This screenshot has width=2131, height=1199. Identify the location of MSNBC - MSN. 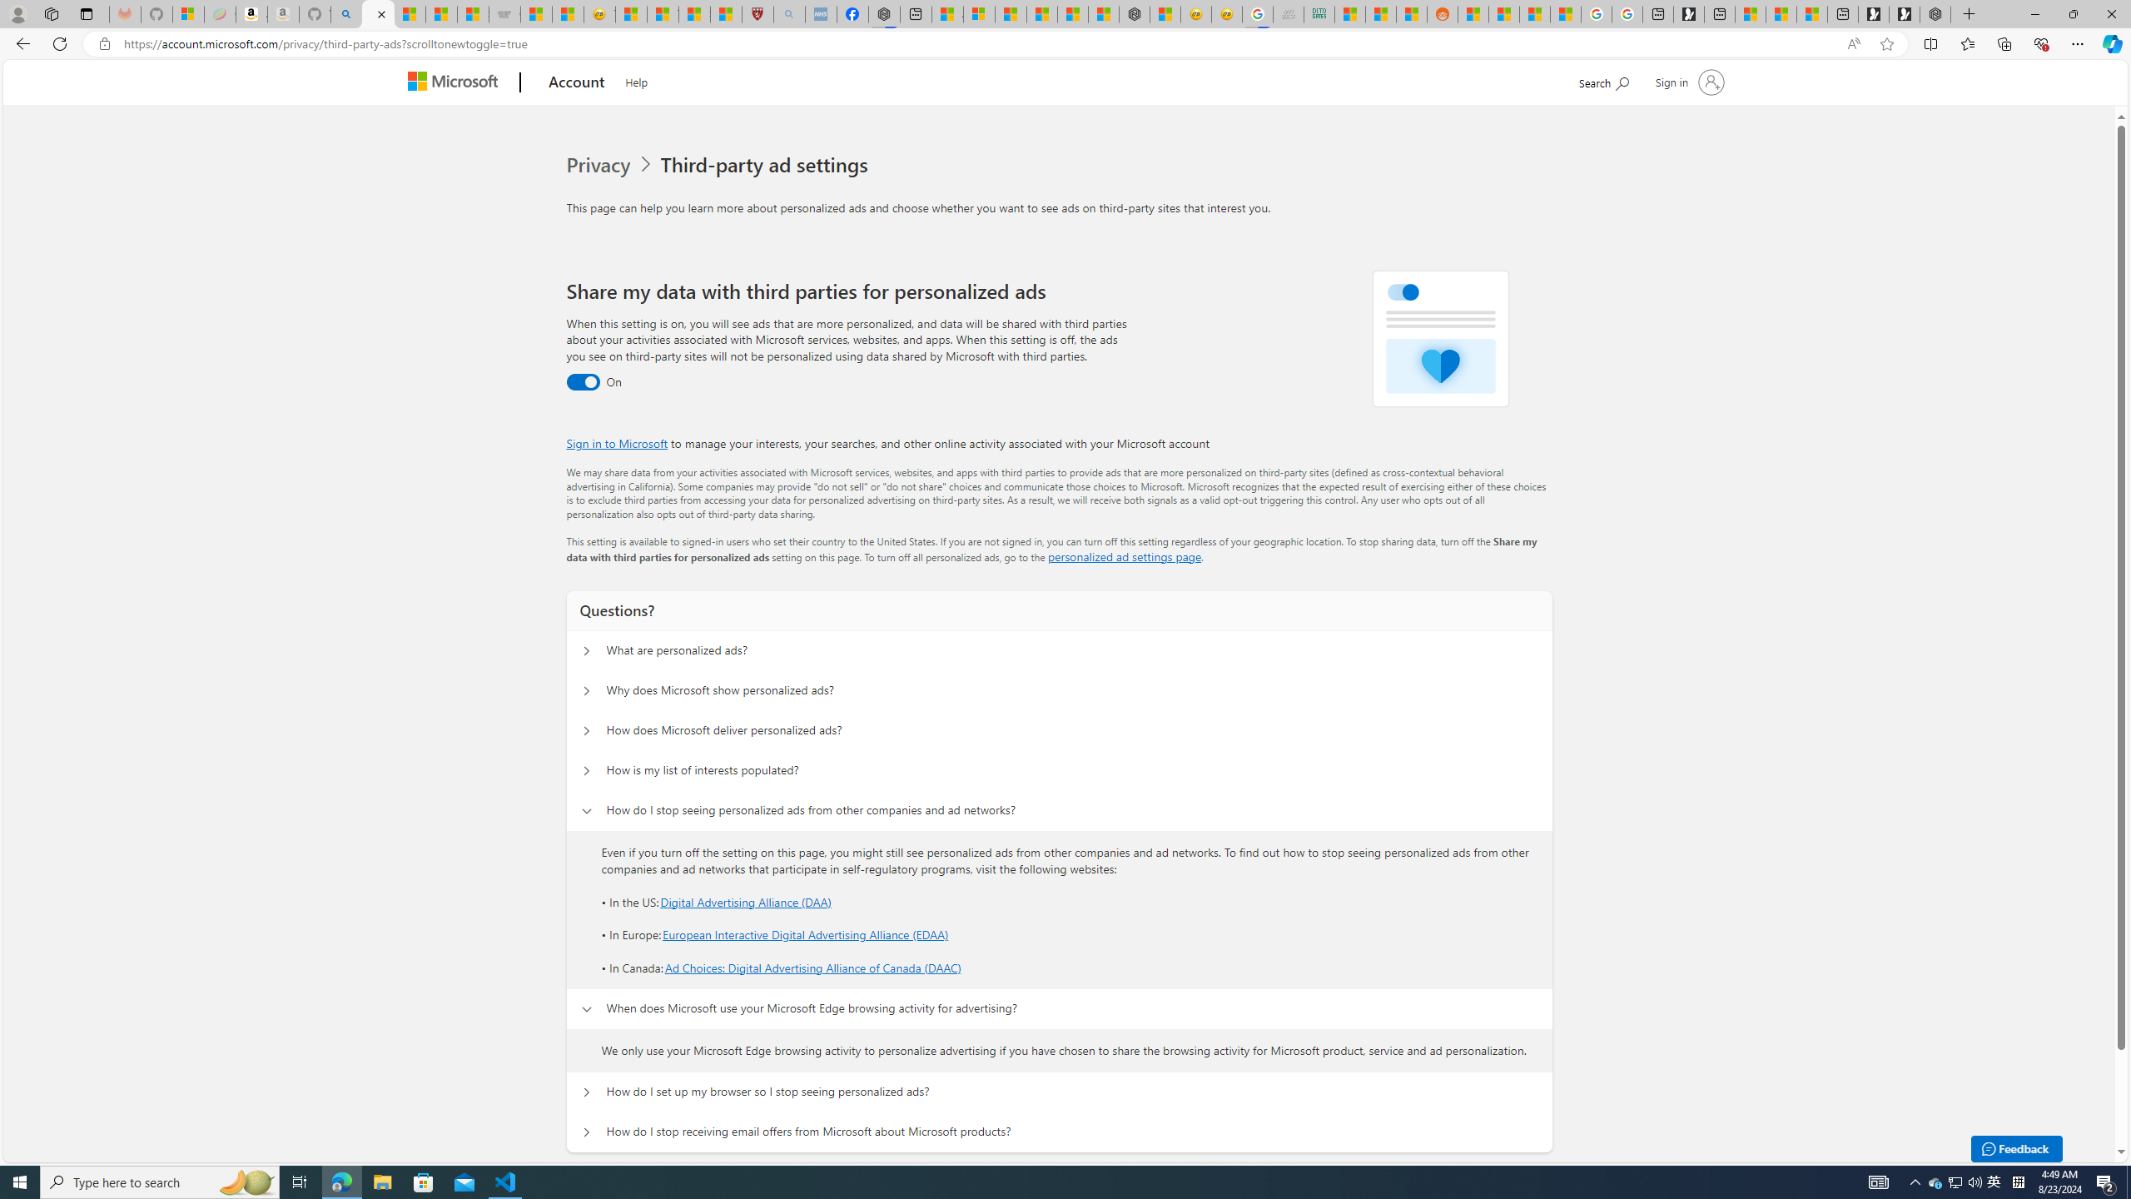
(1349, 14).